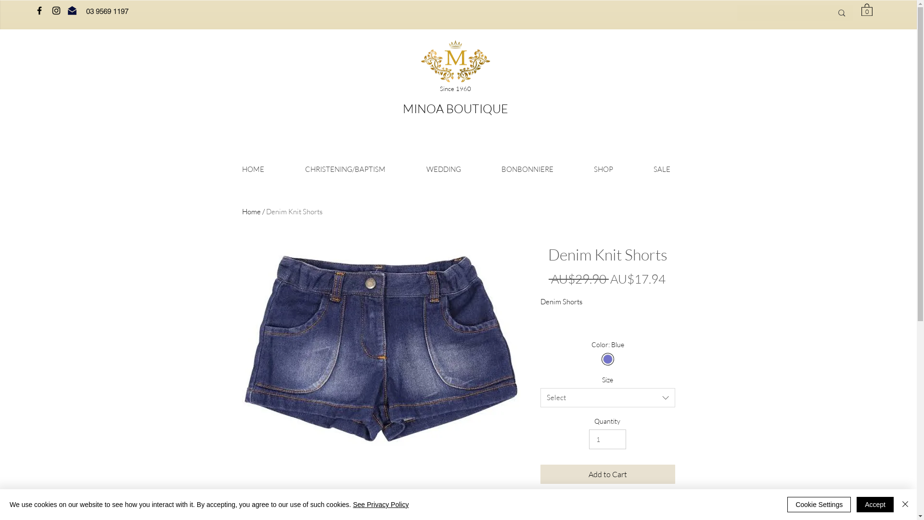 The image size is (924, 520). I want to click on SALE, so click(662, 169).